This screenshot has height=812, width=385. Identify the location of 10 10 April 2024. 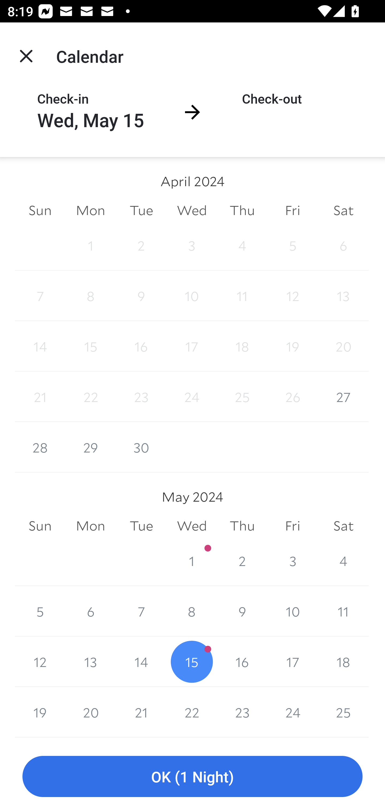
(192, 295).